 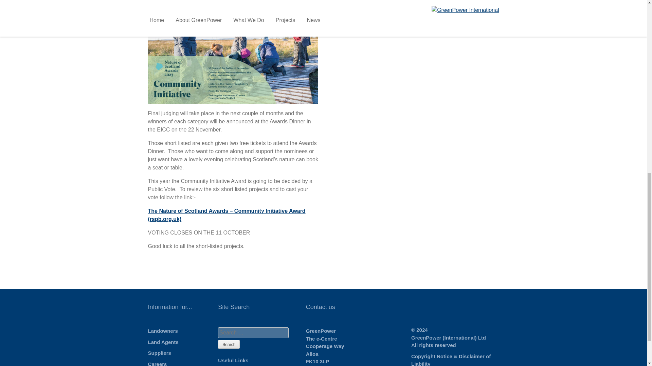 What do you see at coordinates (229, 344) in the screenshot?
I see `Search` at bounding box center [229, 344].